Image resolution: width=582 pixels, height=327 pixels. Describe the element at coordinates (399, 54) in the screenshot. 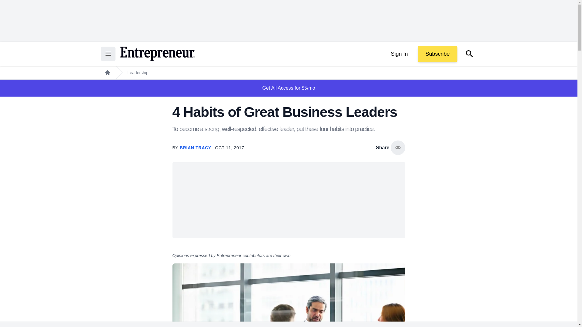

I see `Sign In` at that location.